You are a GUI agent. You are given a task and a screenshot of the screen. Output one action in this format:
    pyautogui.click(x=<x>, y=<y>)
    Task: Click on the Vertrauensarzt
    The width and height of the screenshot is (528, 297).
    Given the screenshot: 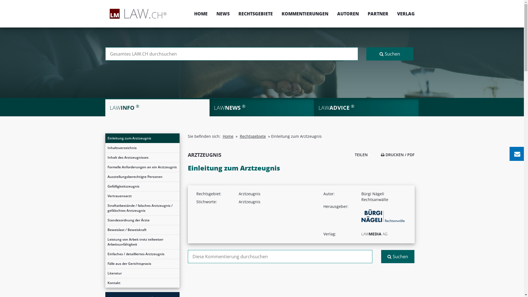 What is the action you would take?
    pyautogui.click(x=142, y=196)
    